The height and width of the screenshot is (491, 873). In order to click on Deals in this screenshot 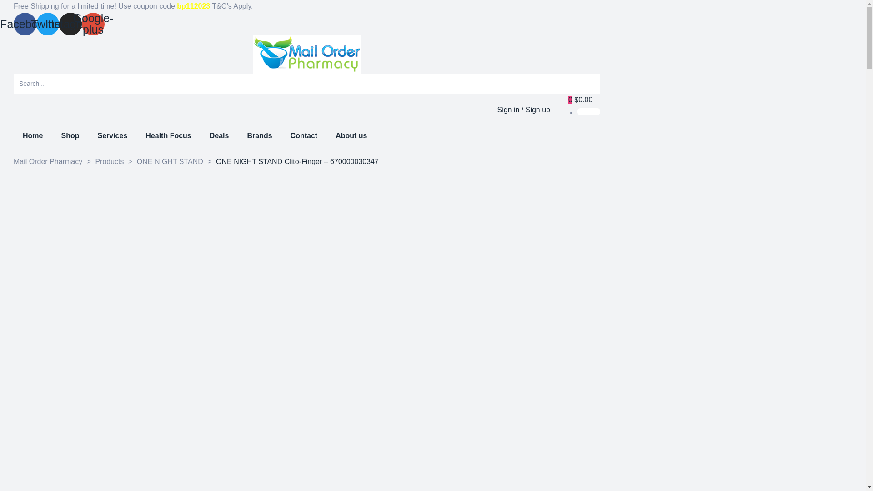, I will do `click(219, 136)`.